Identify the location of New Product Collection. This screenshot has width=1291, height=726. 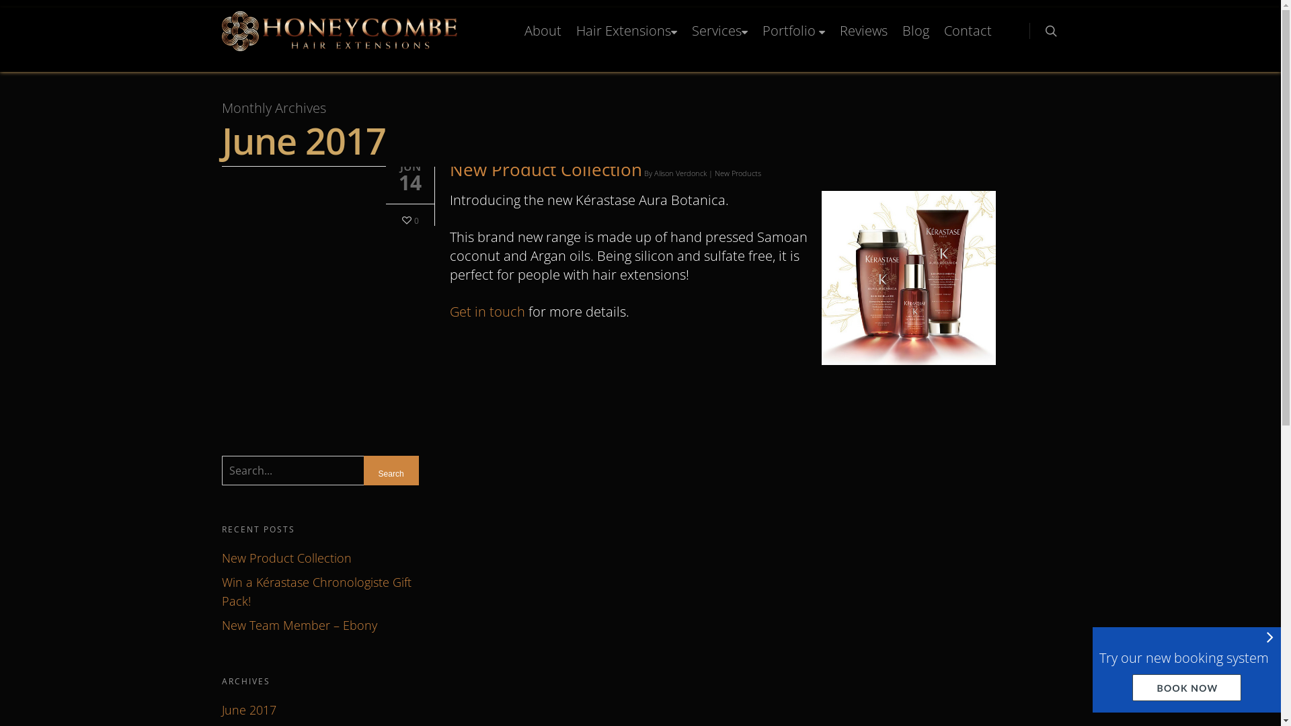
(320, 558).